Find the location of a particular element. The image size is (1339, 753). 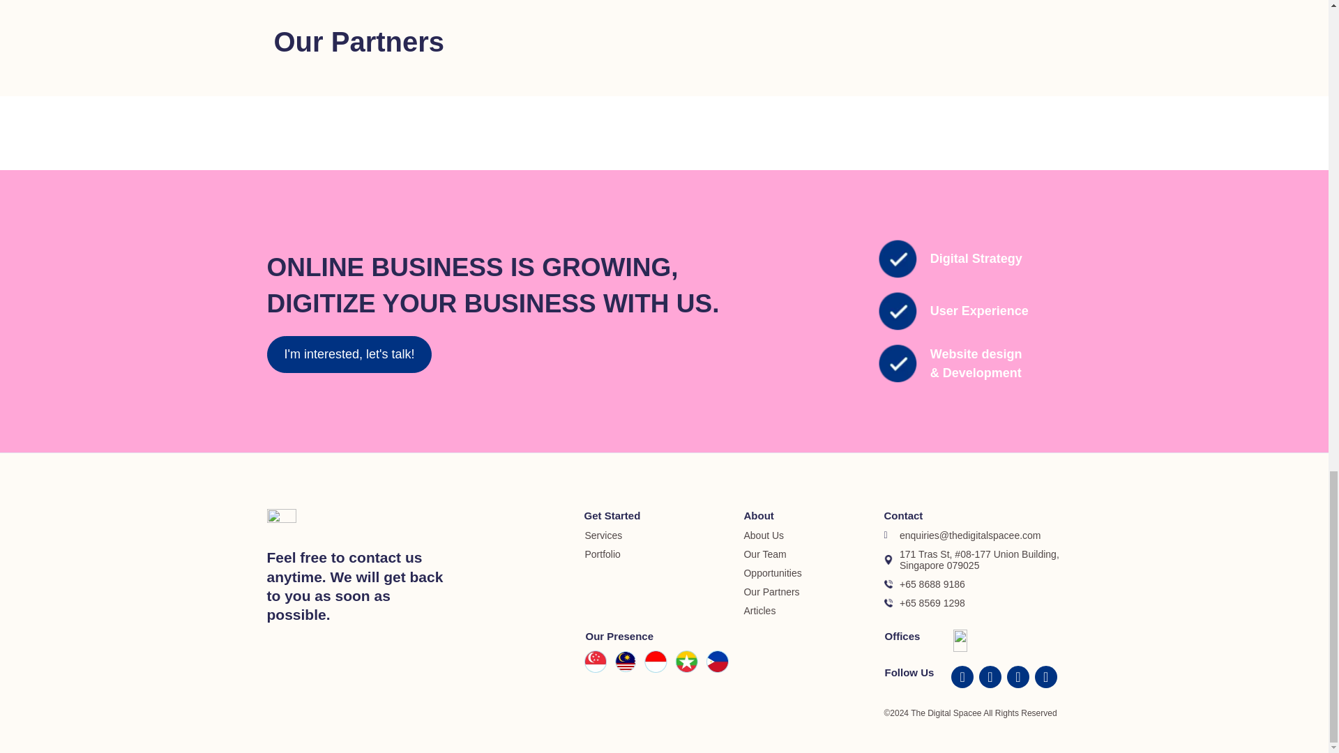

Articles is located at coordinates (813, 611).